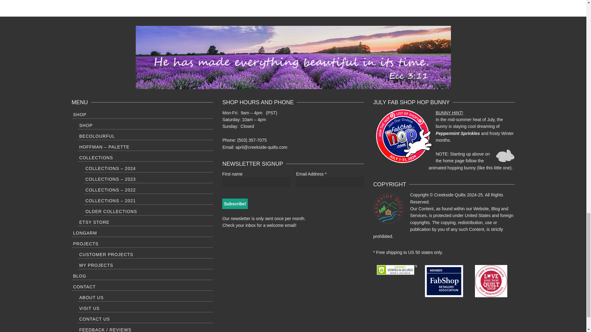 The width and height of the screenshot is (591, 332). I want to click on Email Address, so click(330, 181).